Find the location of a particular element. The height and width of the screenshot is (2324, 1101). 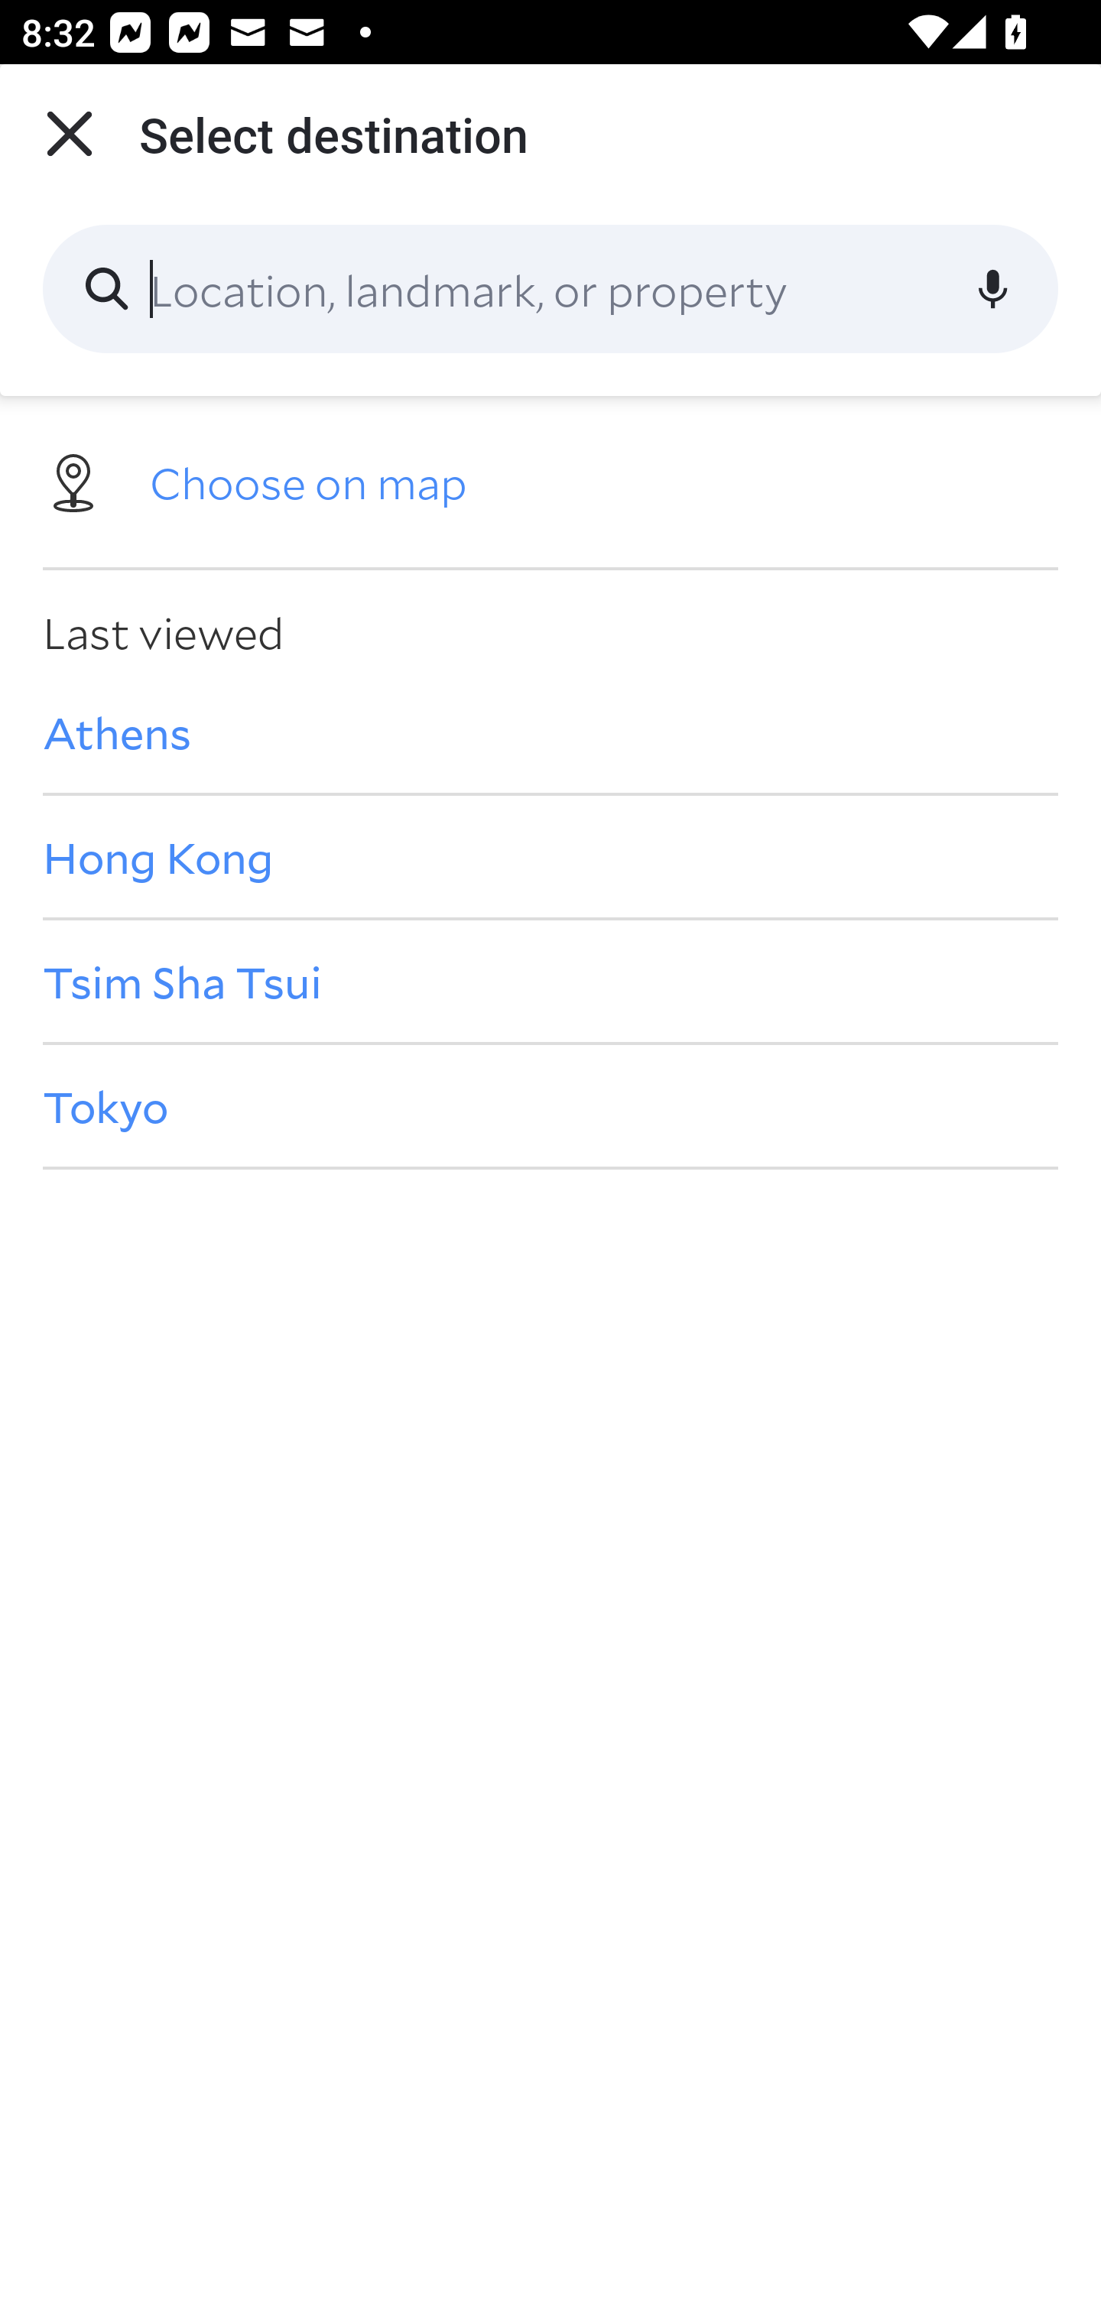

Athens is located at coordinates (550, 732).